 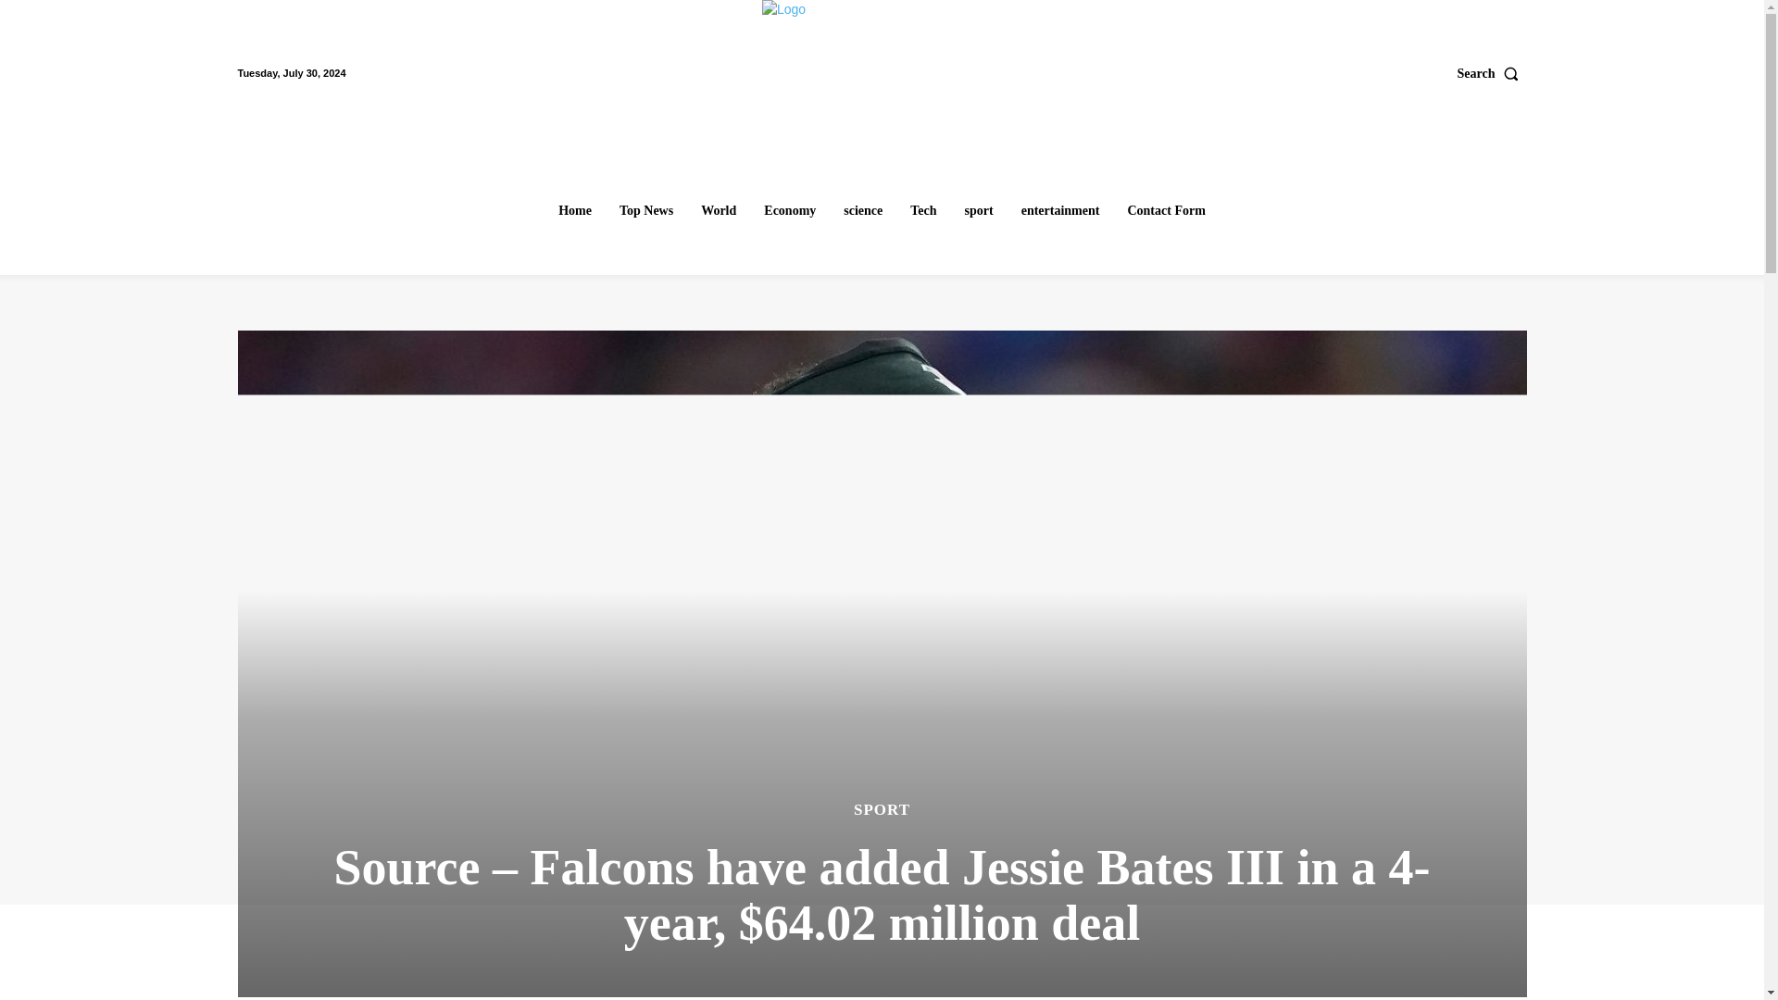 I want to click on sport, so click(x=979, y=211).